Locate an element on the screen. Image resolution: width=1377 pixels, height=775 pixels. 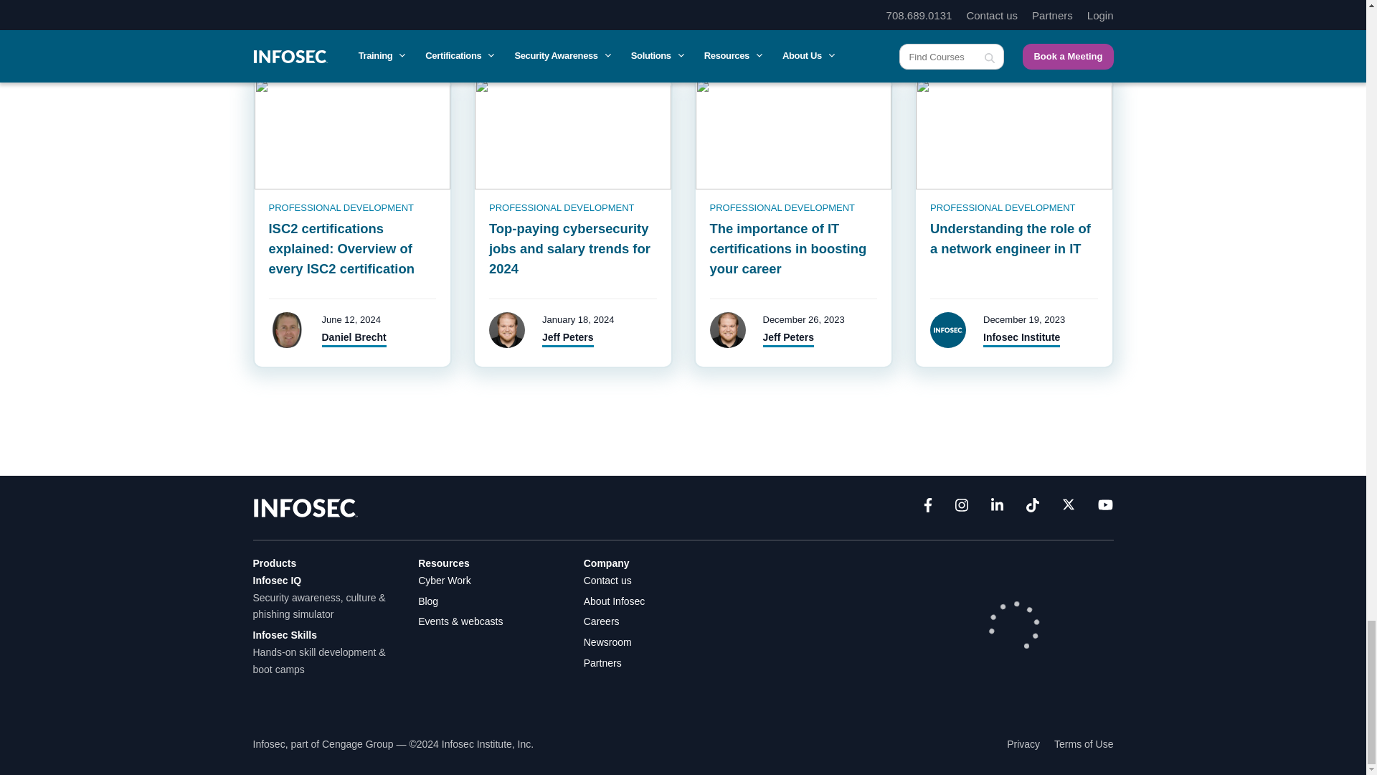
Infosec is located at coordinates (305, 507).